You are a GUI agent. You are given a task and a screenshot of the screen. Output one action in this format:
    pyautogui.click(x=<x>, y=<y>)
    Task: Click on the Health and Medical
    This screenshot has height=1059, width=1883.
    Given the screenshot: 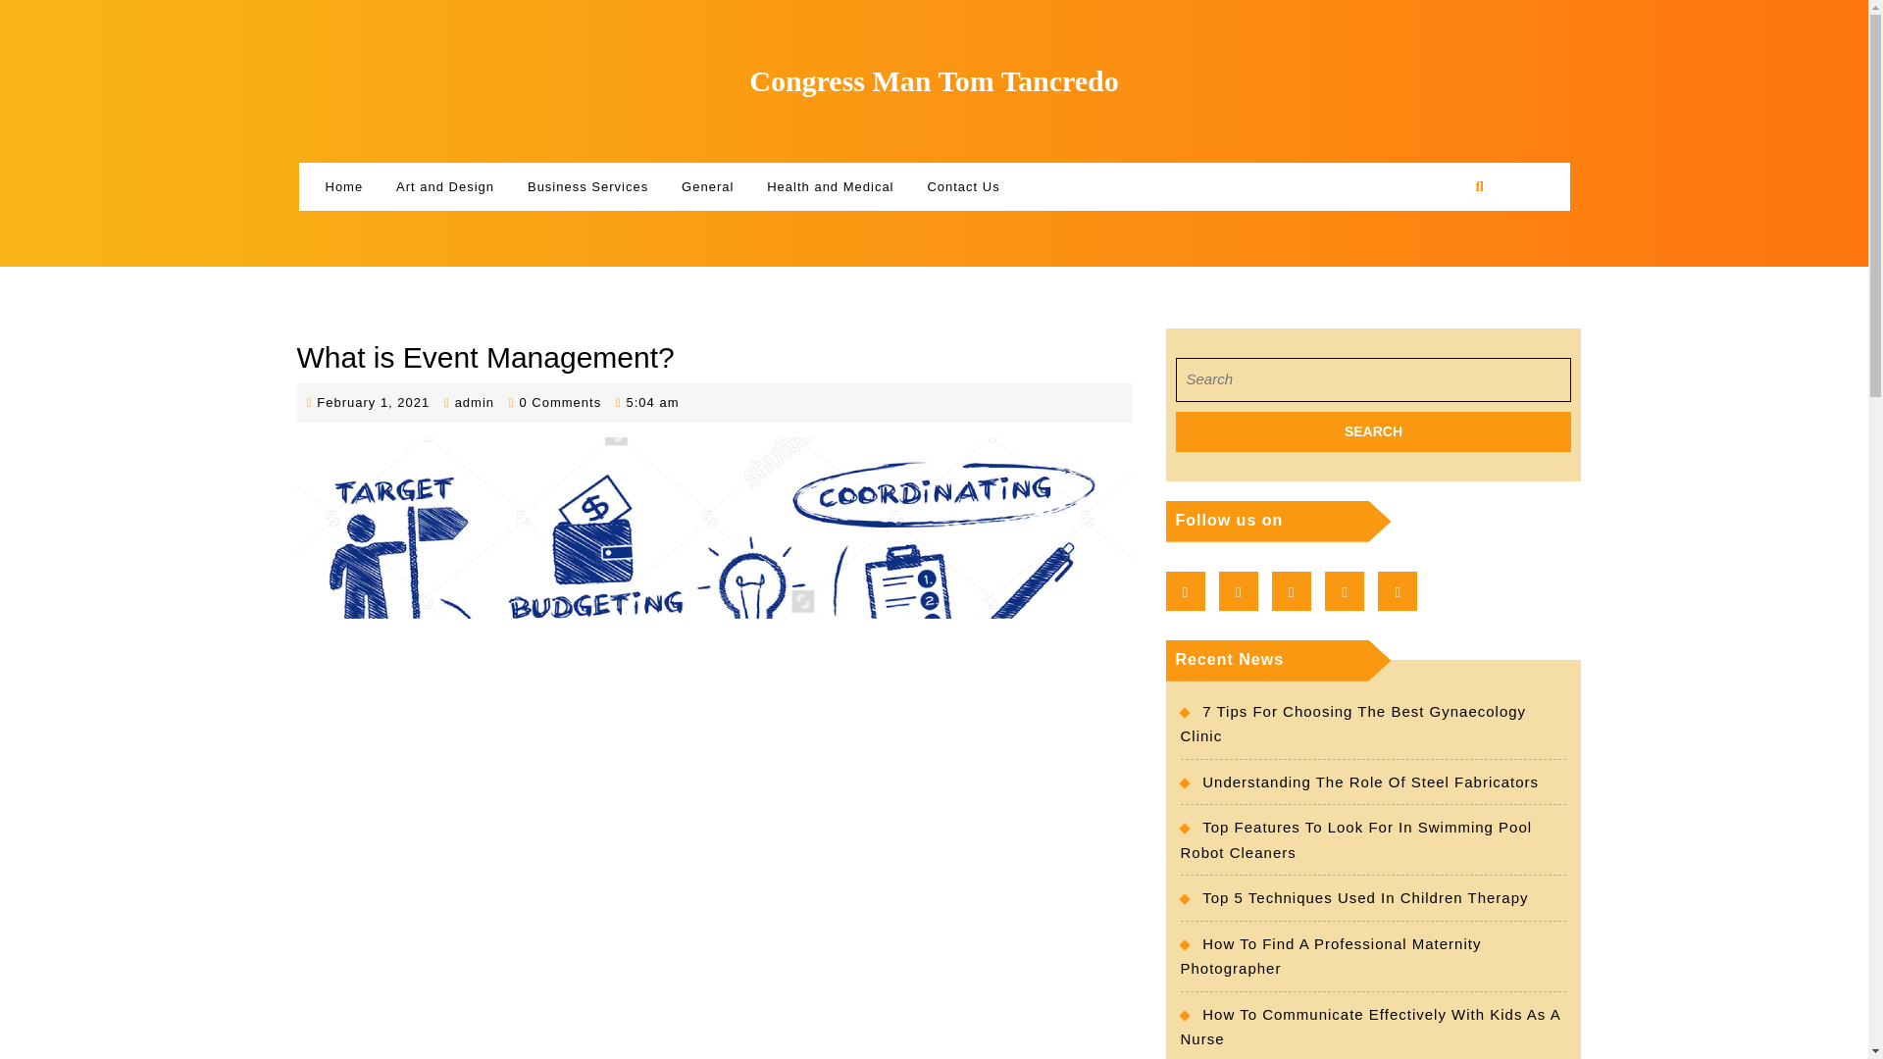 What is the action you would take?
    pyautogui.click(x=1373, y=431)
    